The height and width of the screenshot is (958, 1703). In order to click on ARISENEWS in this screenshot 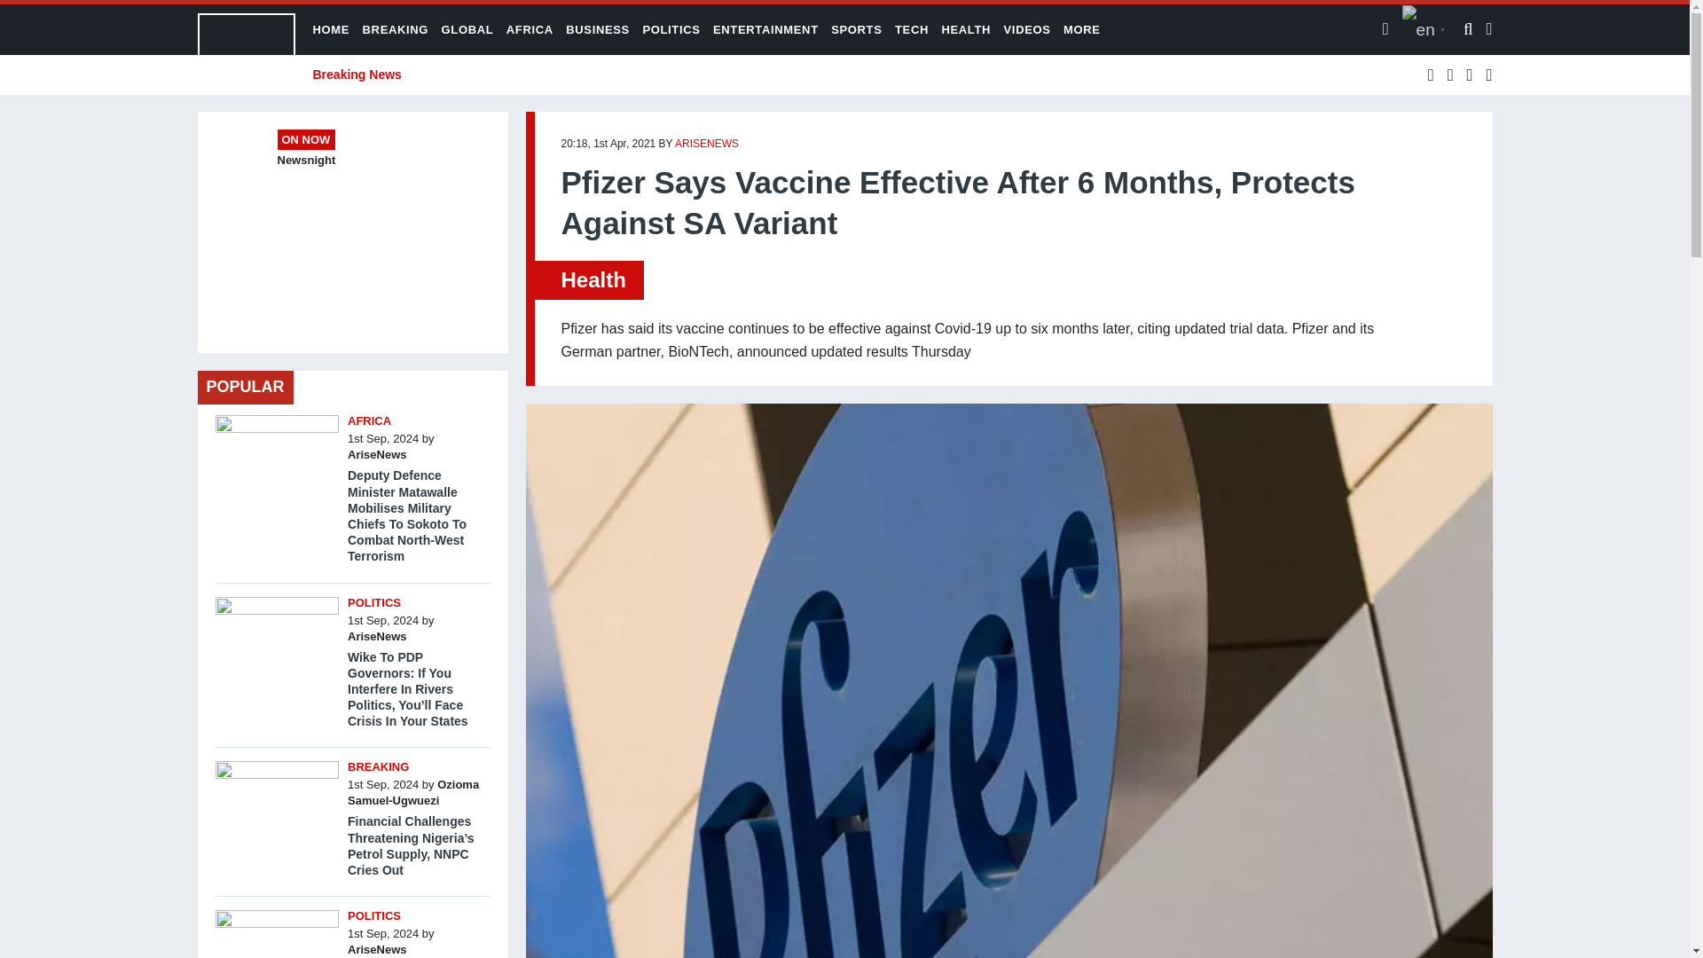, I will do `click(706, 144)`.